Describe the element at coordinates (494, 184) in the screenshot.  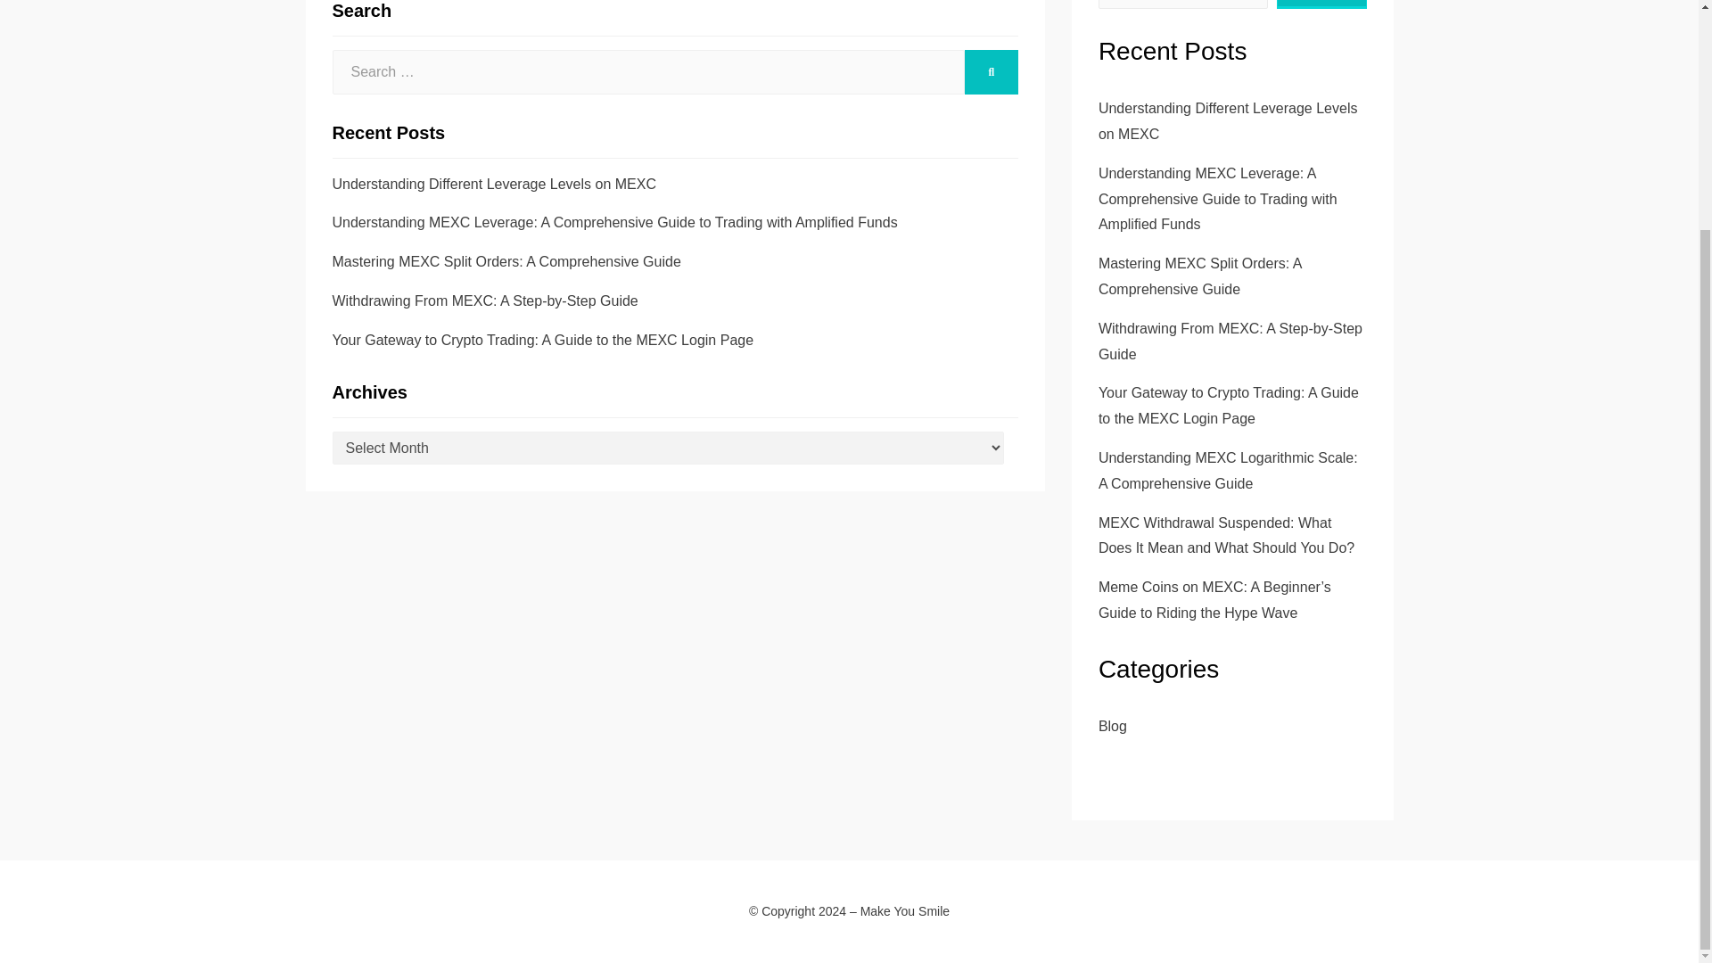
I see `Understanding Different Leverage Levels on MEXC` at that location.